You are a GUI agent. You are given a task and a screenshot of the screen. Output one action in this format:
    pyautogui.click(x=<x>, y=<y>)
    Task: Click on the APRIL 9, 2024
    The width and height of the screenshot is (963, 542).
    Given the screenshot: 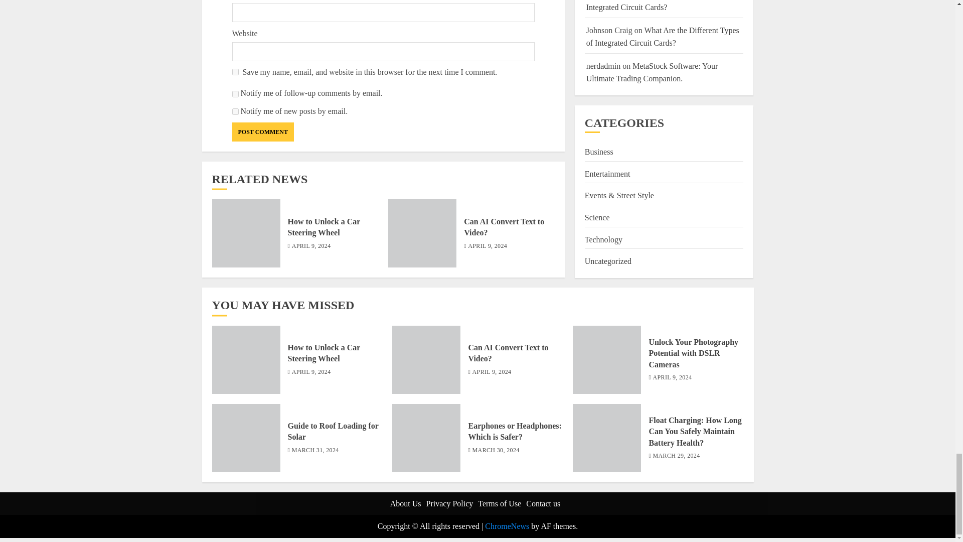 What is the action you would take?
    pyautogui.click(x=311, y=246)
    